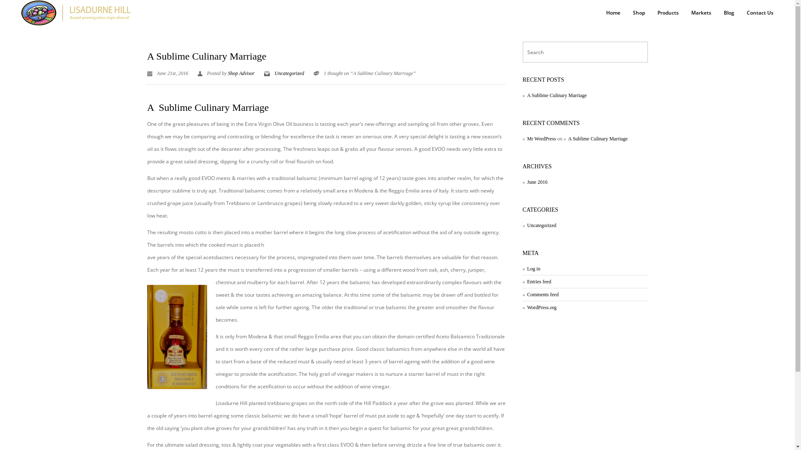 Image resolution: width=801 pixels, height=450 pixels. What do you see at coordinates (554, 95) in the screenshot?
I see `A Sublime Culinary Marriage` at bounding box center [554, 95].